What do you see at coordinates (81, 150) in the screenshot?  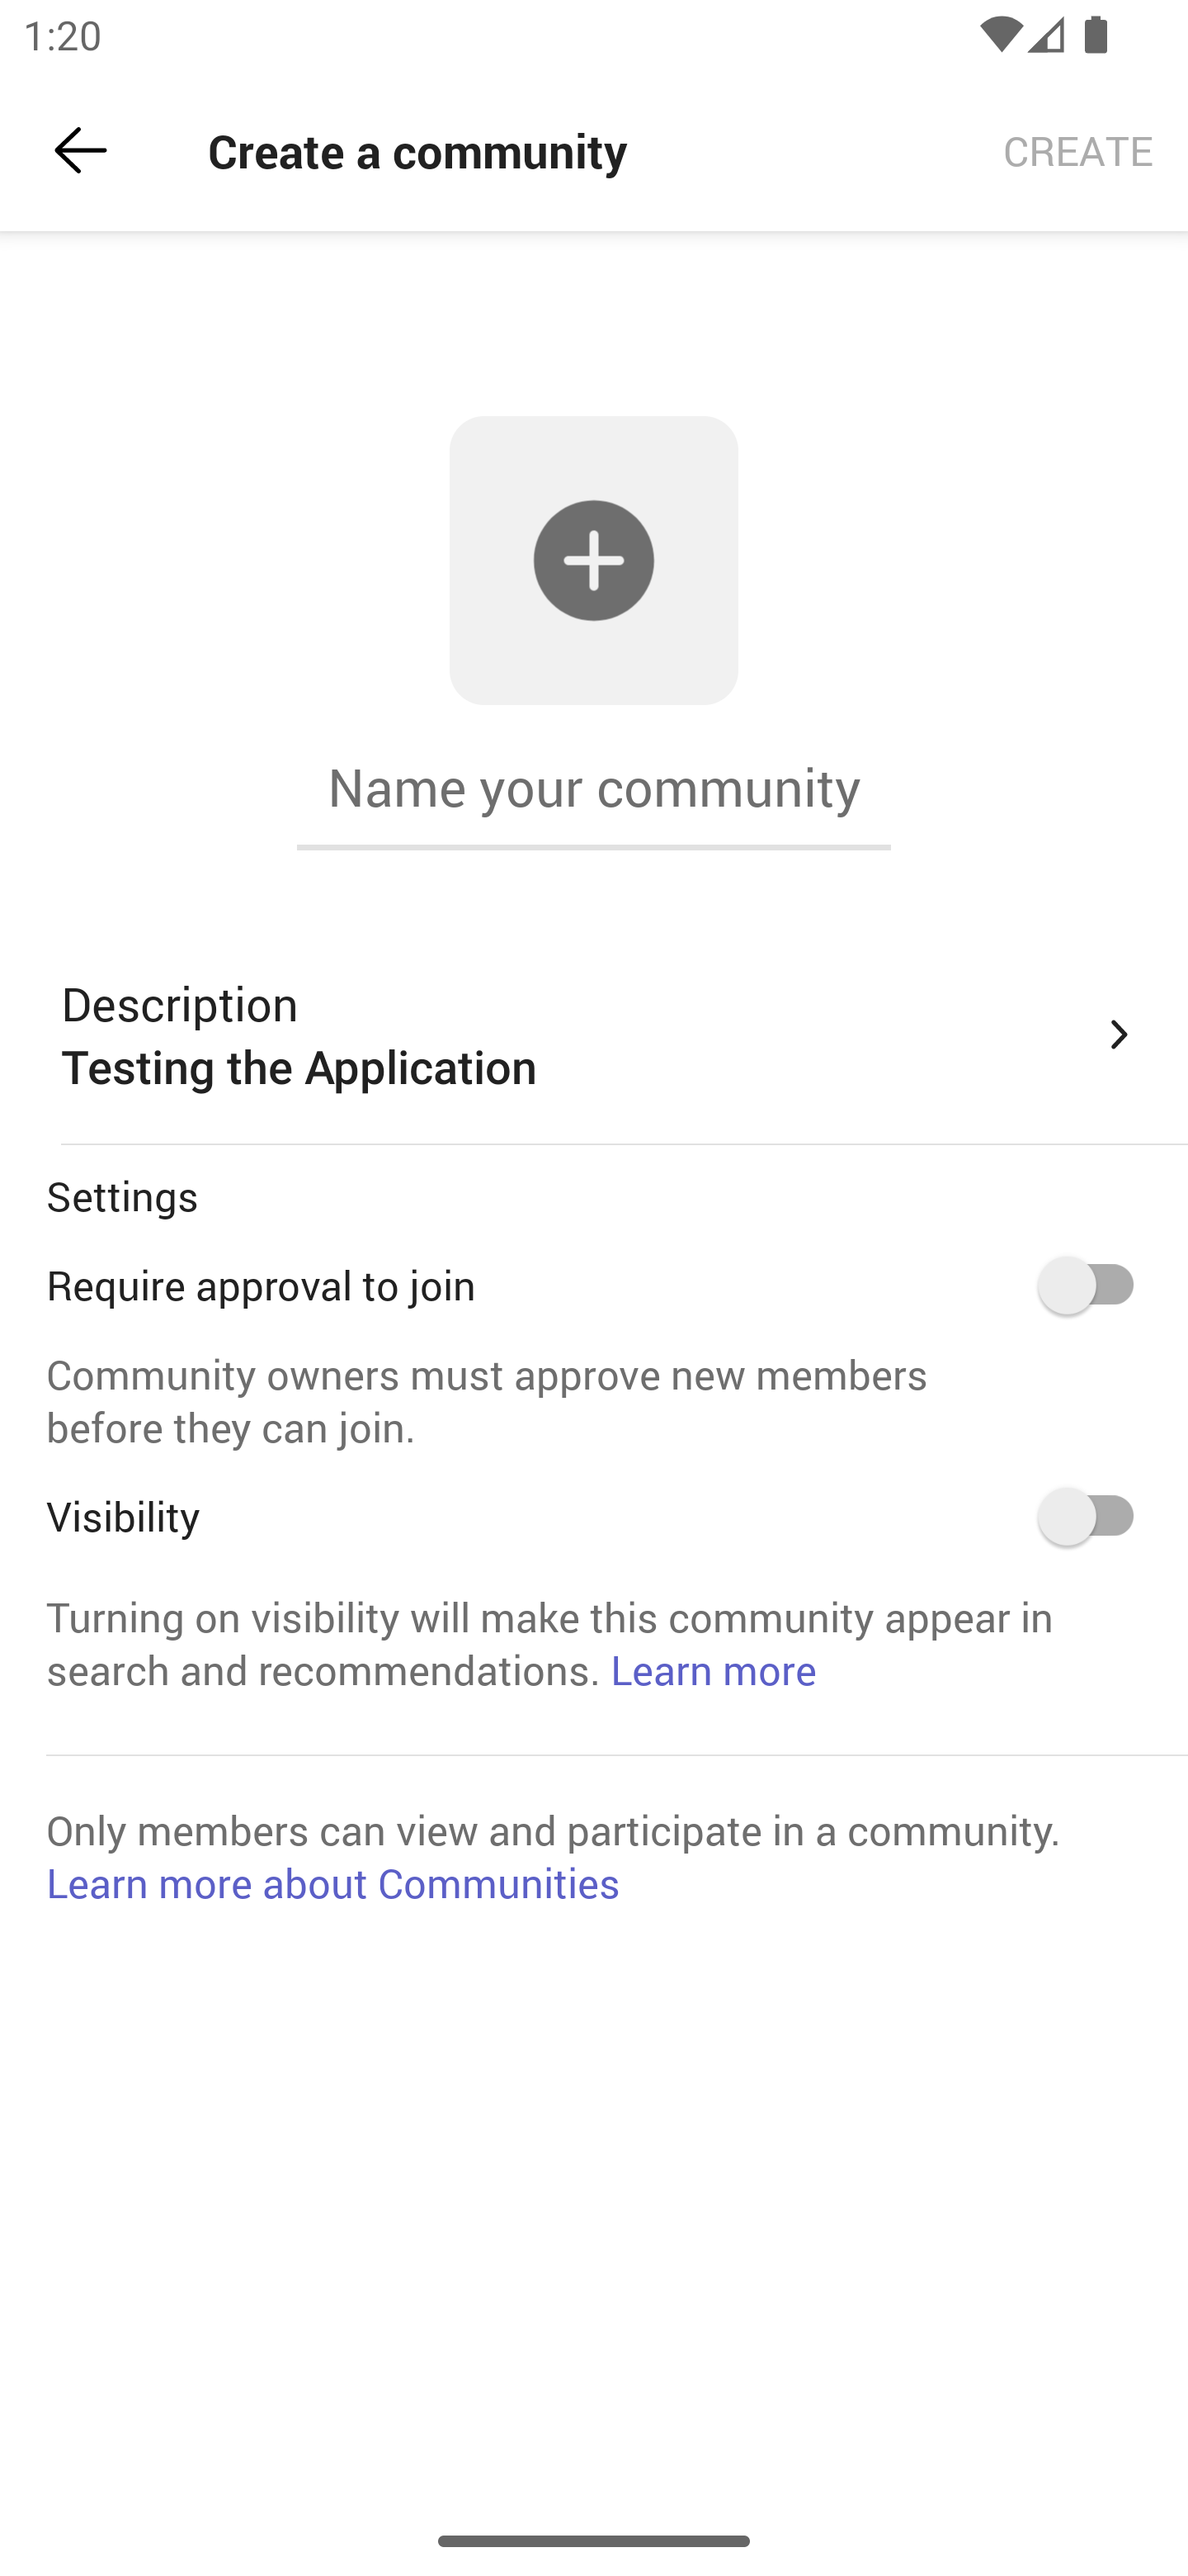 I see `Back` at bounding box center [81, 150].